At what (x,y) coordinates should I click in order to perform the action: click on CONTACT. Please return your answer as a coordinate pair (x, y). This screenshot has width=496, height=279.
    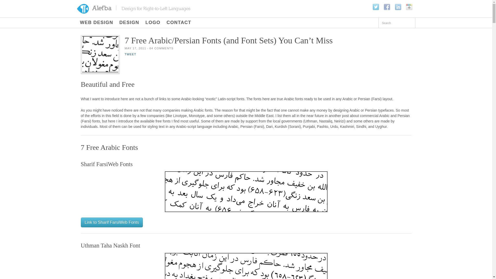
    Looking at the image, I should click on (179, 23).